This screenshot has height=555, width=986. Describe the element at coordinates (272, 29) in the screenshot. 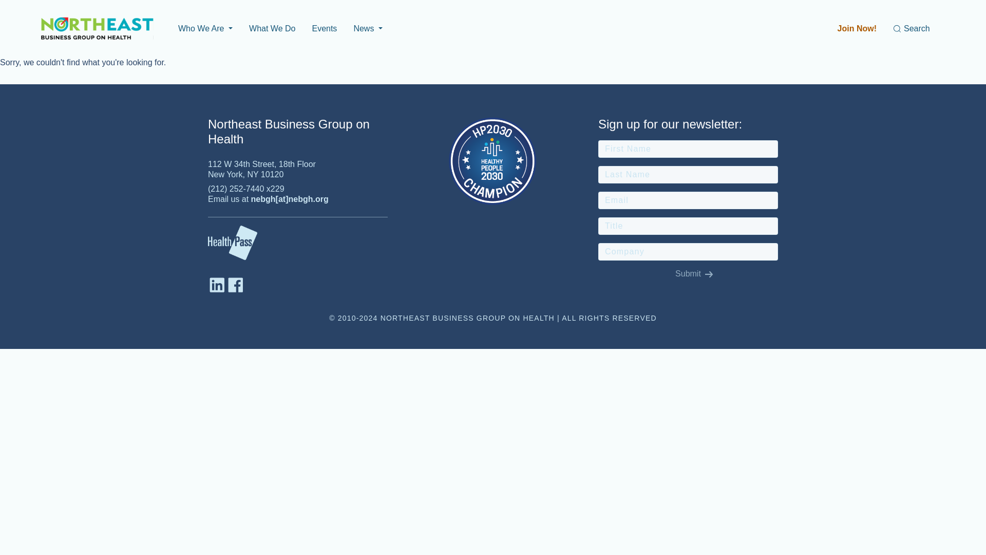

I see `What We Do` at that location.